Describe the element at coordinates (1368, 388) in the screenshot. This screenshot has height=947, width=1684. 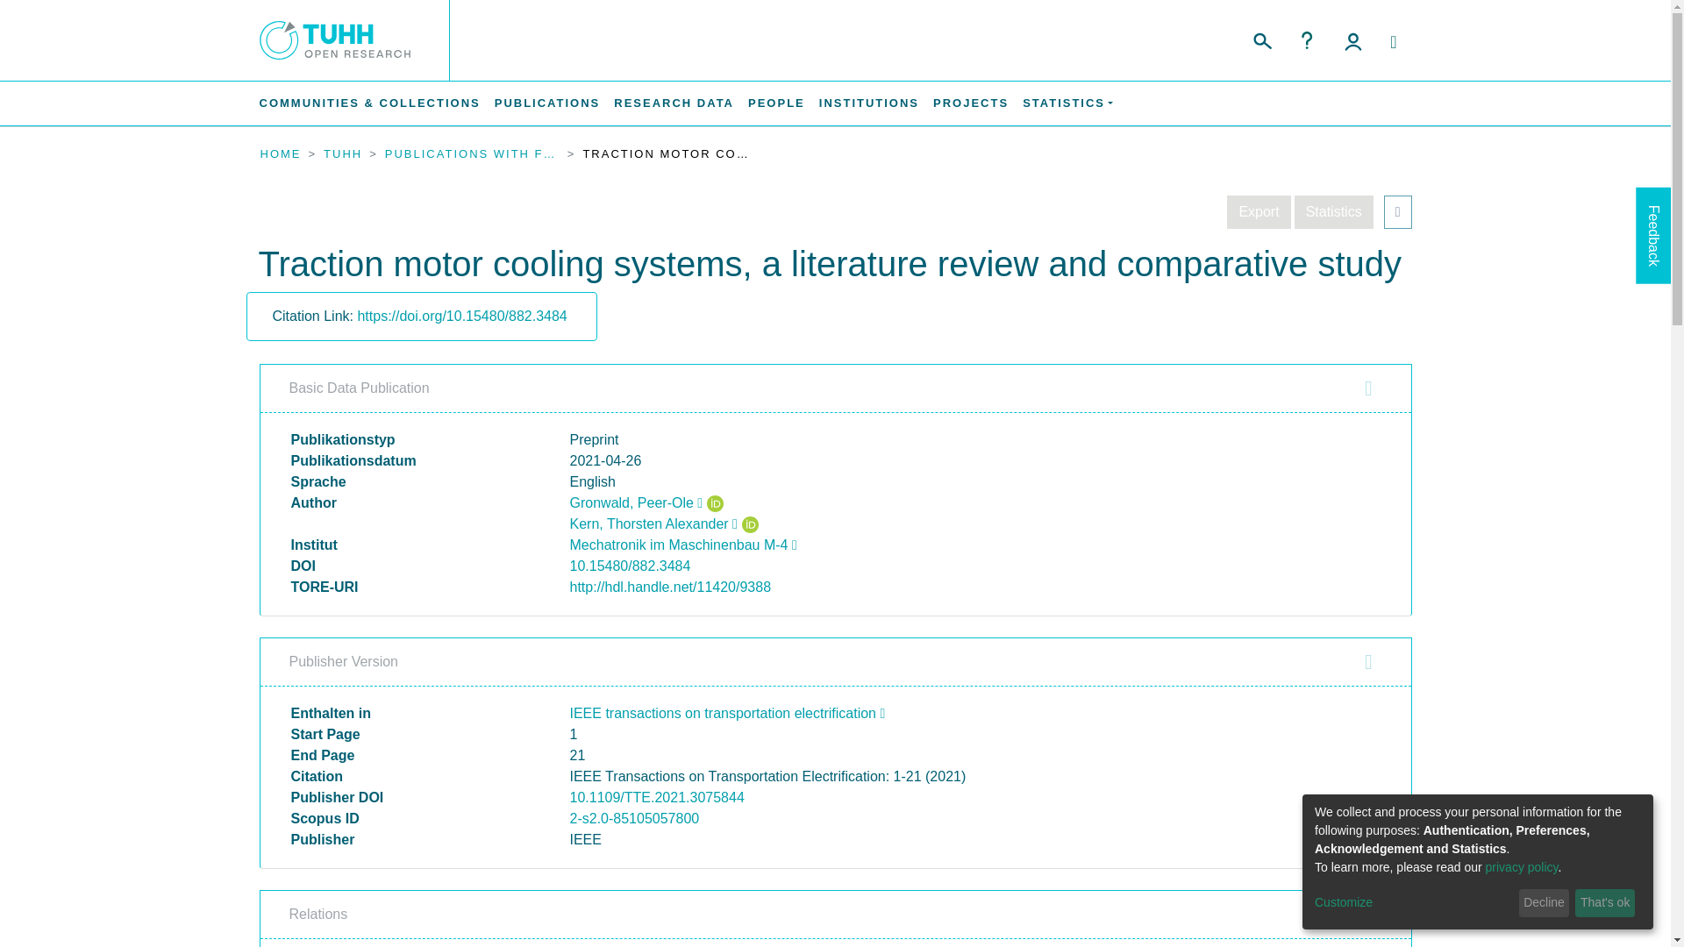
I see `Close section` at that location.